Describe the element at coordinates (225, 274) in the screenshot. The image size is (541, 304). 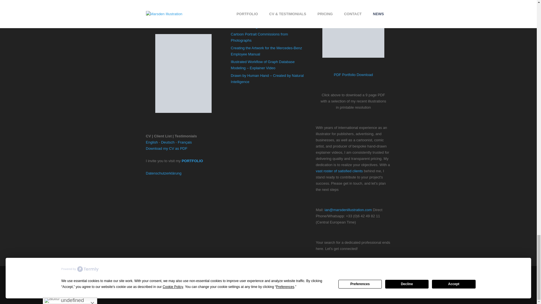
I see `Facebook` at that location.